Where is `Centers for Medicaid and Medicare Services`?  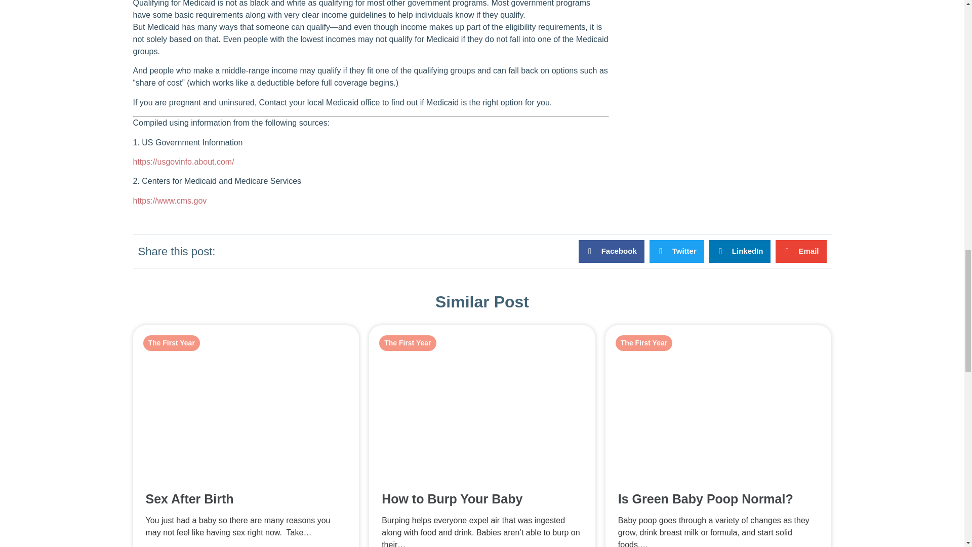
Centers for Medicaid and Medicare Services is located at coordinates (169, 201).